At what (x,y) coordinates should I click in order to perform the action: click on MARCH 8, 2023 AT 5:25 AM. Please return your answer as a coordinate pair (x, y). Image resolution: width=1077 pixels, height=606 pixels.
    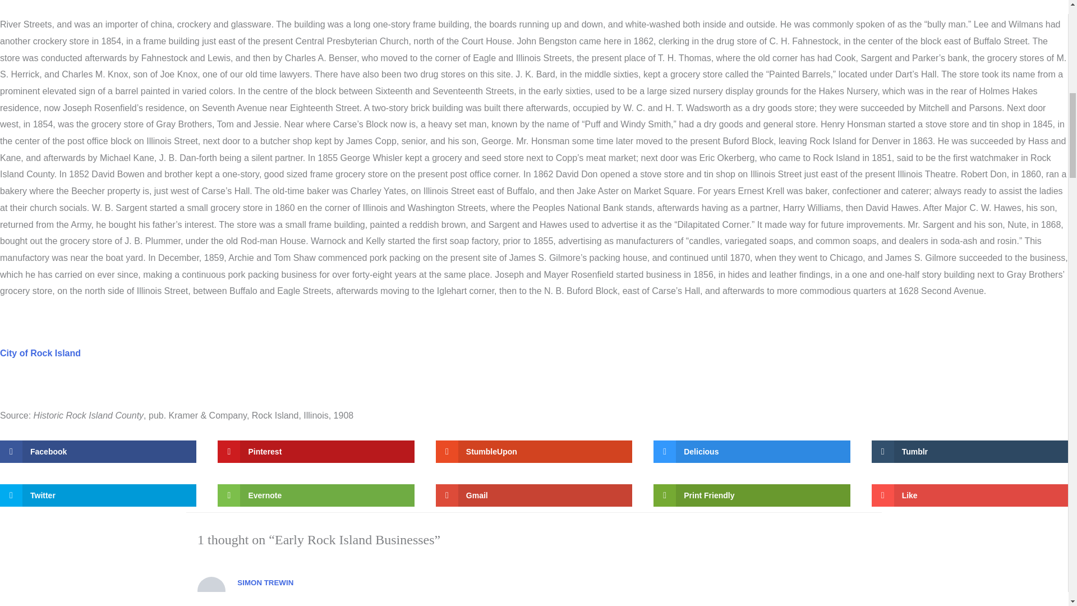
    Looking at the image, I should click on (284, 595).